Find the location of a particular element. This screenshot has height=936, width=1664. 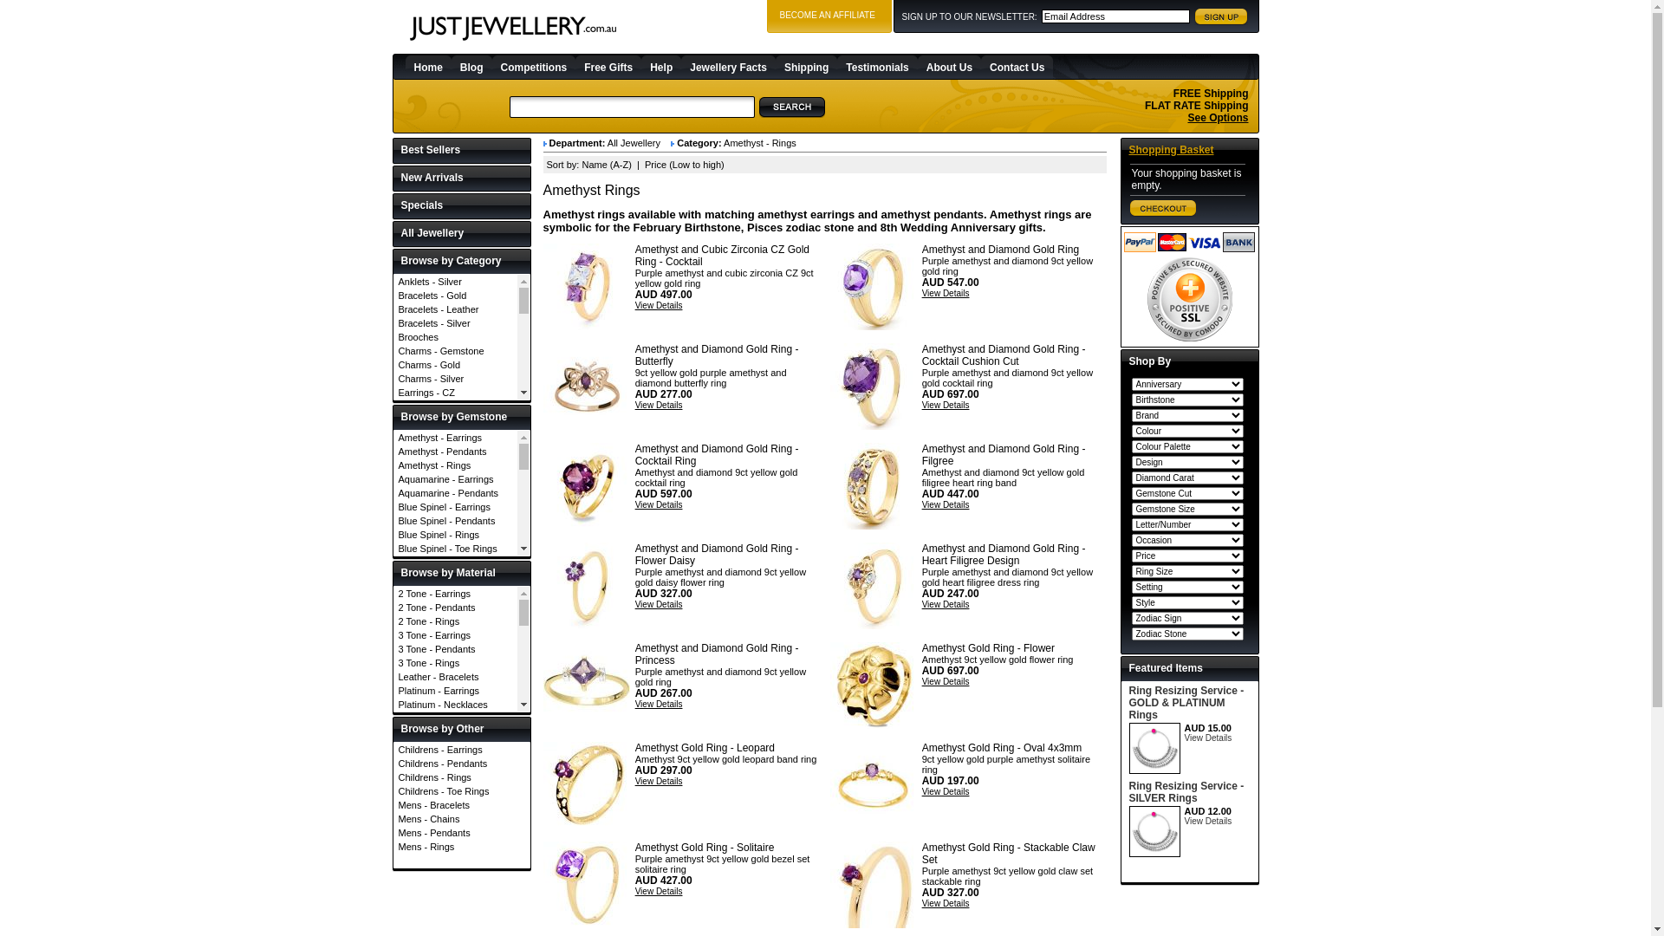

Opal - Pendants is located at coordinates (456, 868).